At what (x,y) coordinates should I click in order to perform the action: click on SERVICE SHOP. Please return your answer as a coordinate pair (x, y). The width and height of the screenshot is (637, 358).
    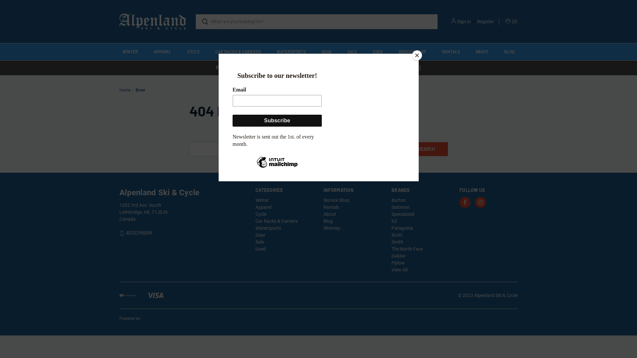
    Looking at the image, I should click on (412, 52).